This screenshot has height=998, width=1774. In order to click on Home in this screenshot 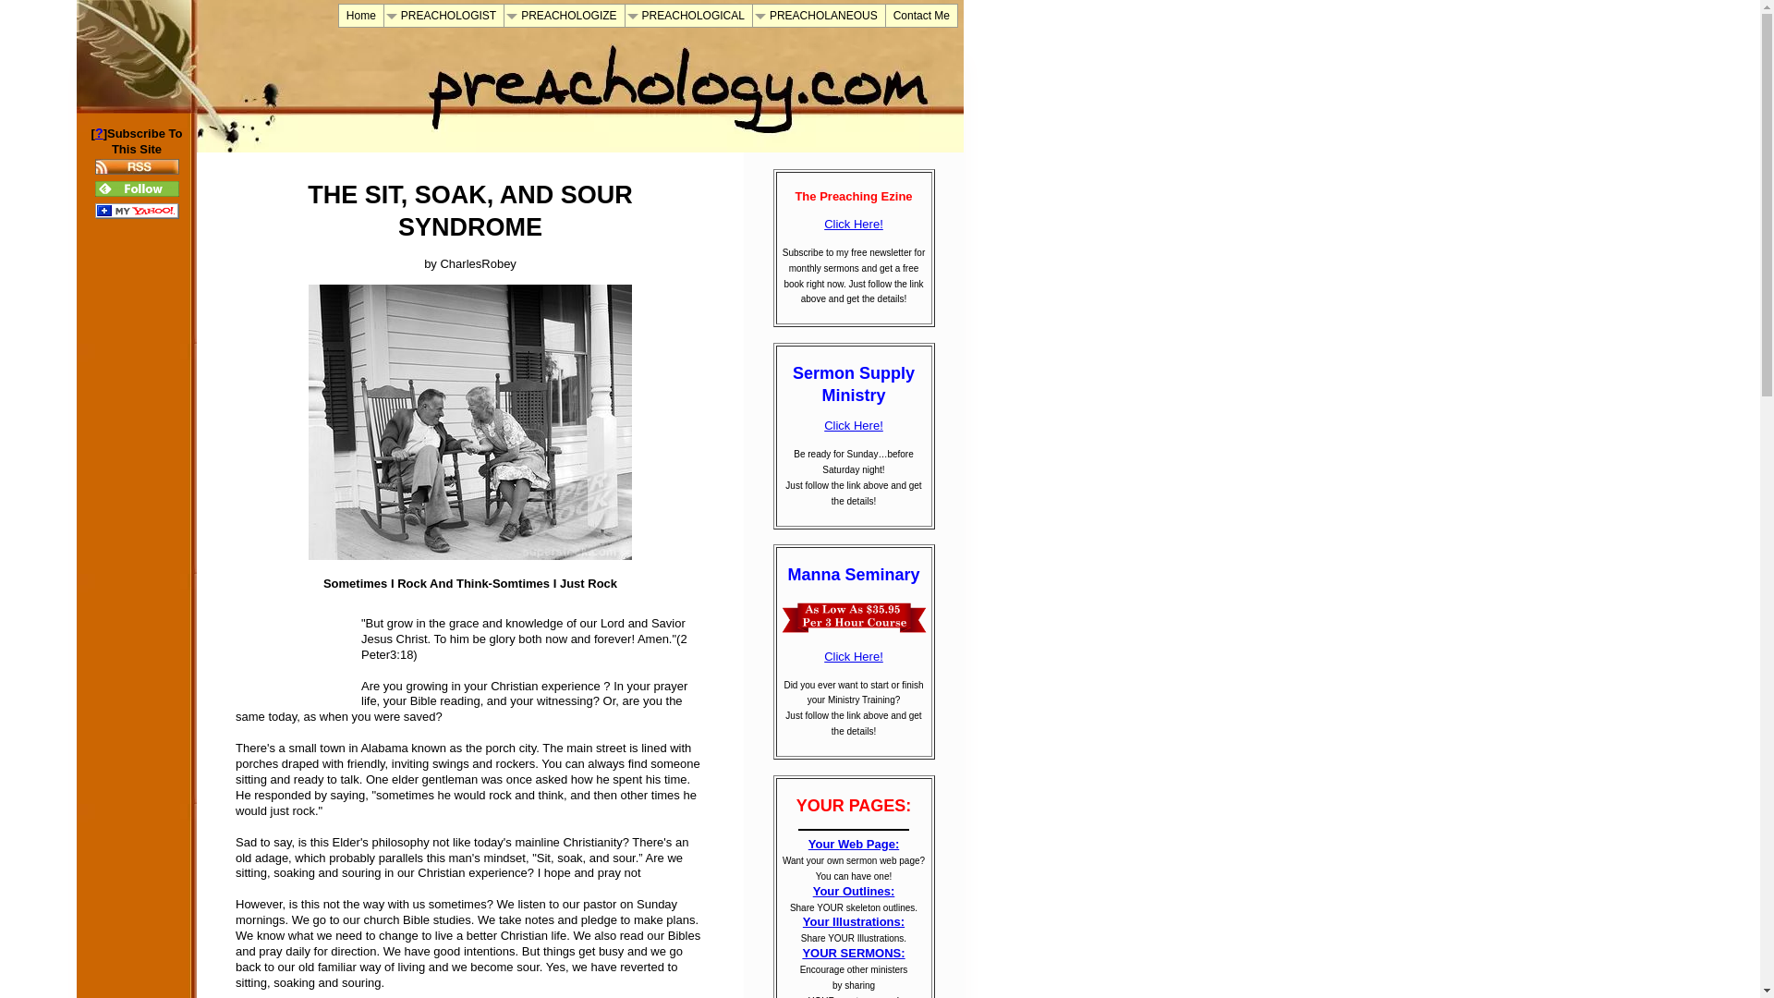, I will do `click(360, 16)`.